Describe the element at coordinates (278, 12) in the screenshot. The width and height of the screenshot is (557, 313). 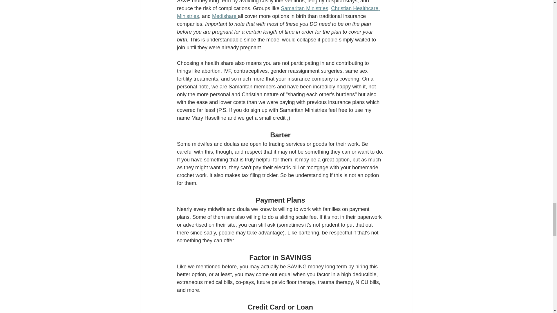
I see `Christian Healthcare Ministries` at that location.